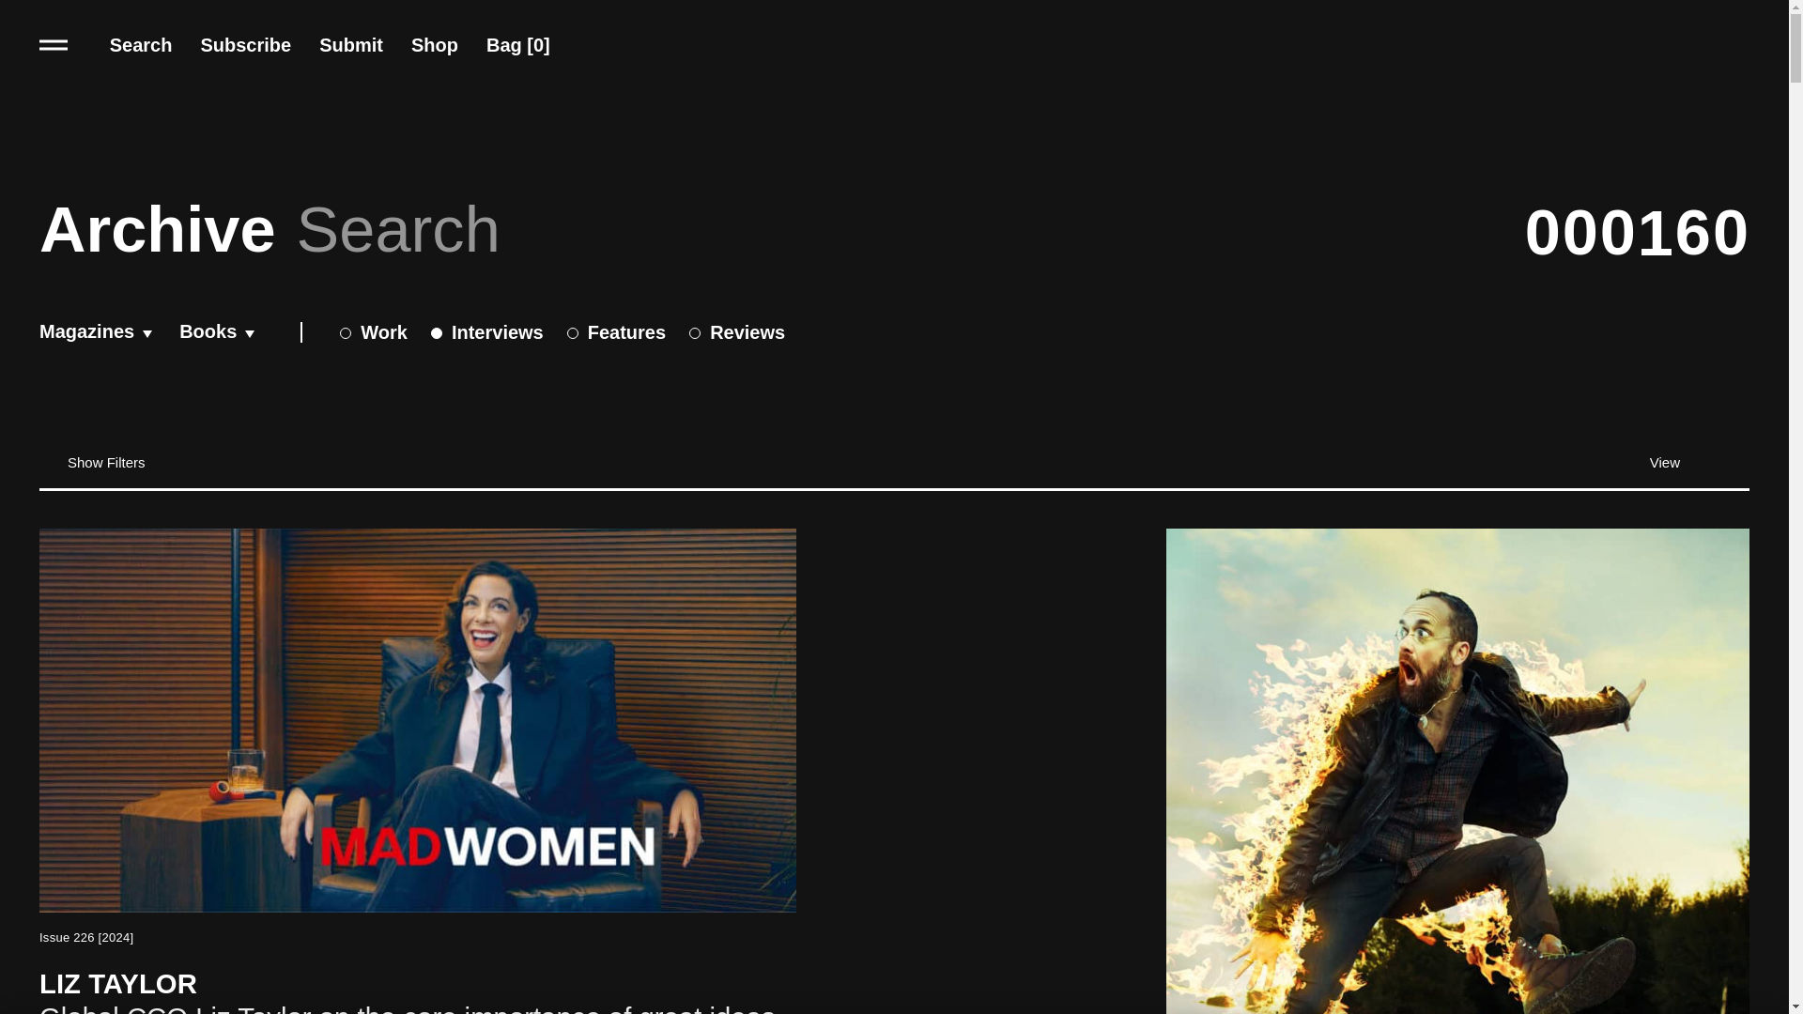 This screenshot has width=1803, height=1014. What do you see at coordinates (434, 43) in the screenshot?
I see `Shop` at bounding box center [434, 43].